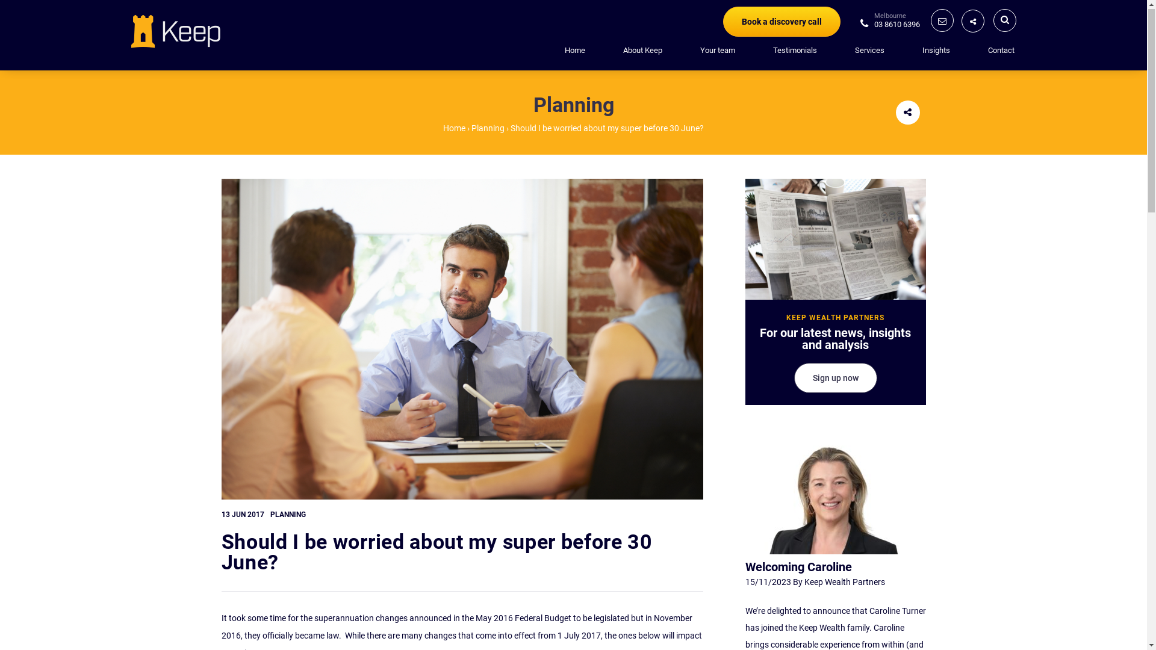 Image resolution: width=1156 pixels, height=650 pixels. I want to click on Insights, so click(936, 51).